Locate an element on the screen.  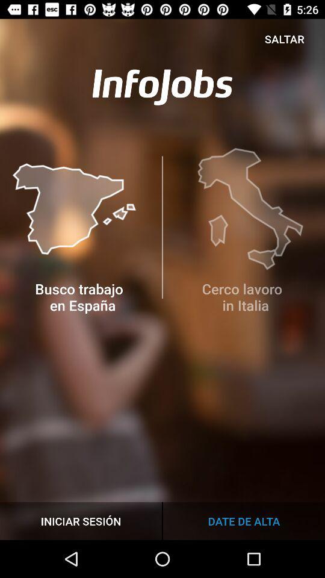
choose saltar item is located at coordinates (284, 39).